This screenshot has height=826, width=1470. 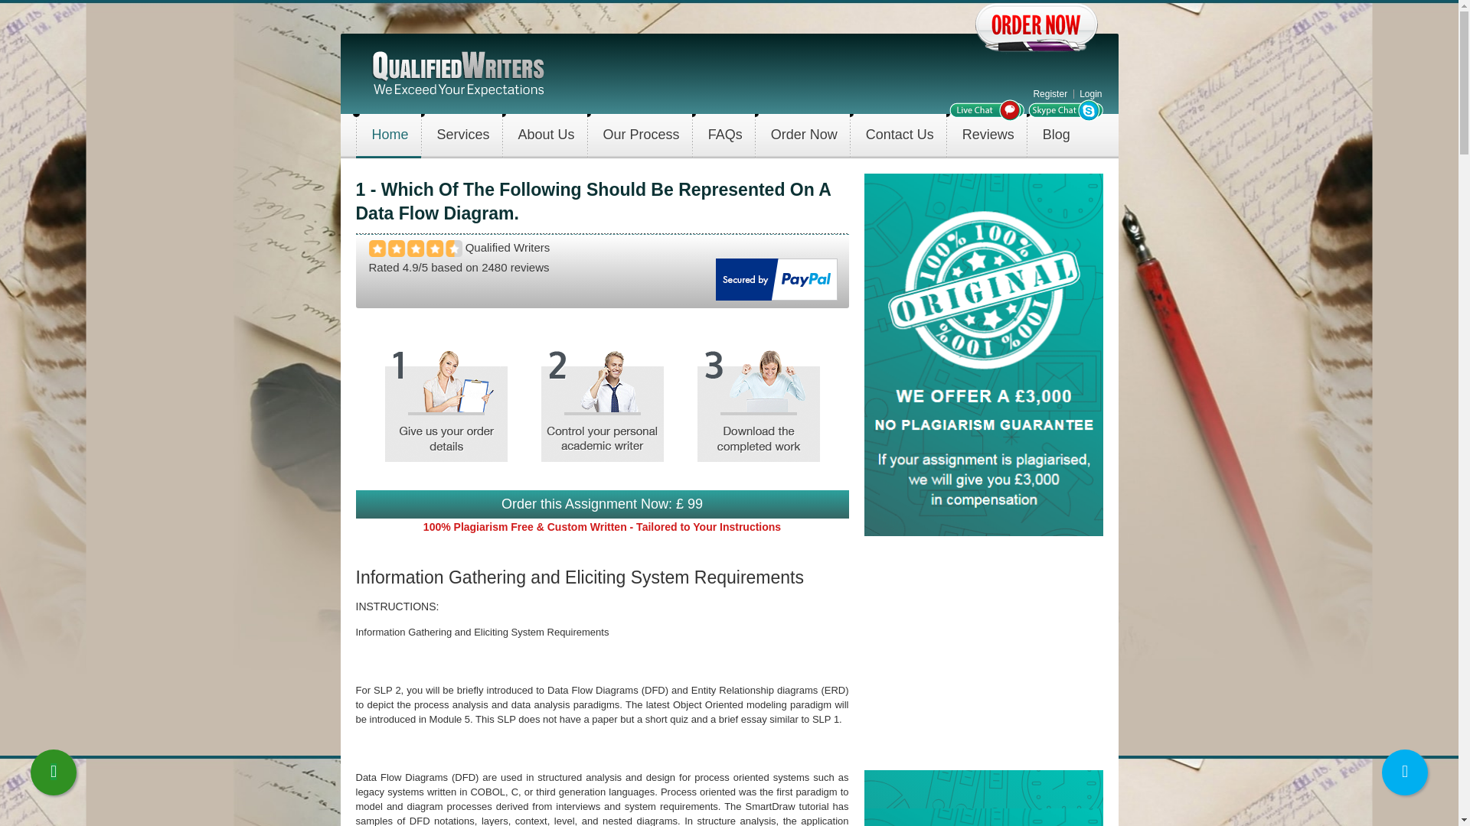 What do you see at coordinates (725, 136) in the screenshot?
I see `FAQs` at bounding box center [725, 136].